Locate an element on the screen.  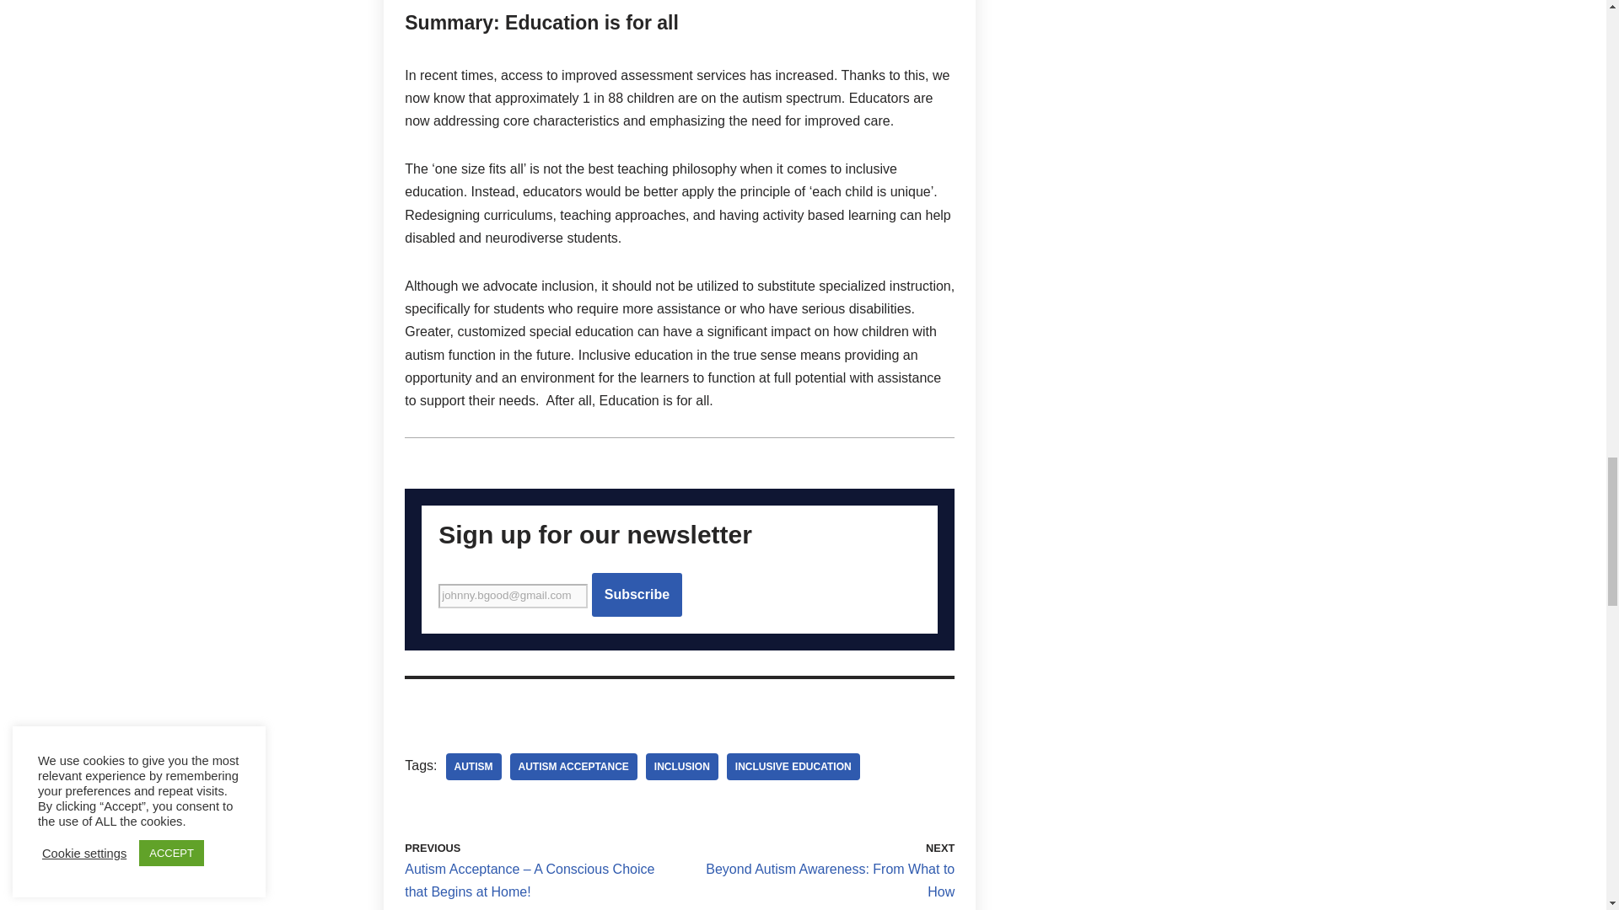
Subscribe is located at coordinates (637, 595).